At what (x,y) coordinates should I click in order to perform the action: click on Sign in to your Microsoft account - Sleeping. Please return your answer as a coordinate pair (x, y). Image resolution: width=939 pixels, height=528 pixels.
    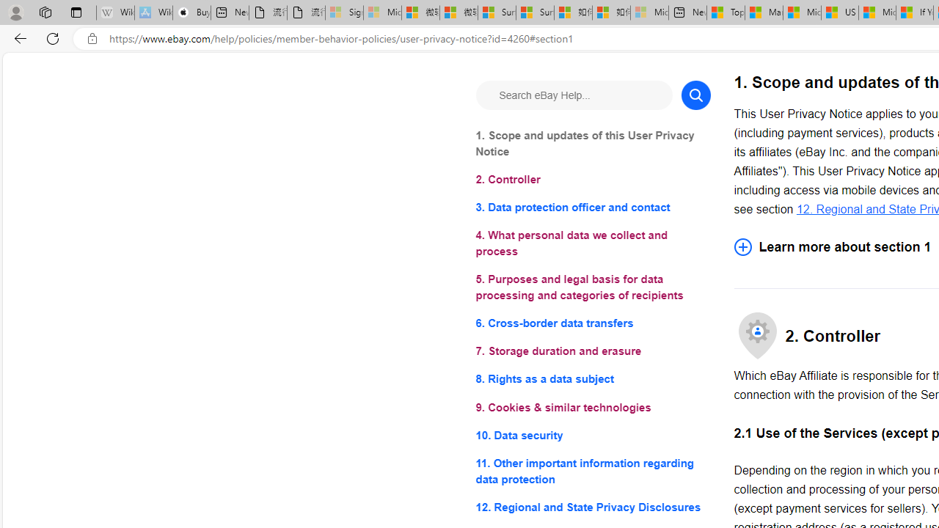
    Looking at the image, I should click on (345, 13).